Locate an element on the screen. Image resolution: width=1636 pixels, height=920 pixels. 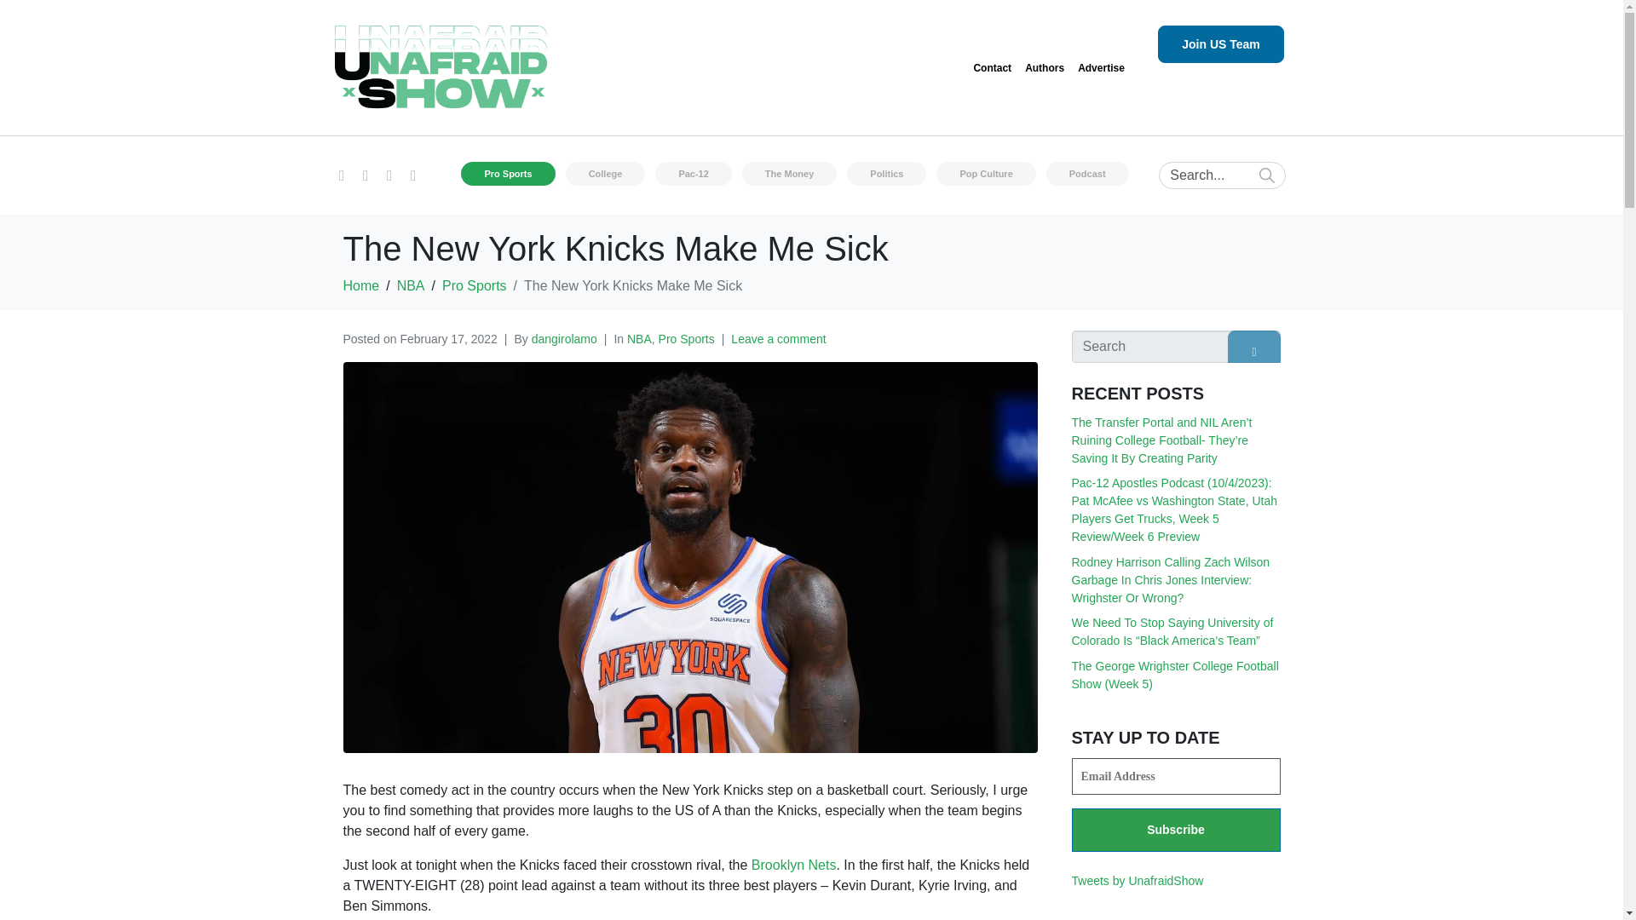
dangirolamo is located at coordinates (564, 339).